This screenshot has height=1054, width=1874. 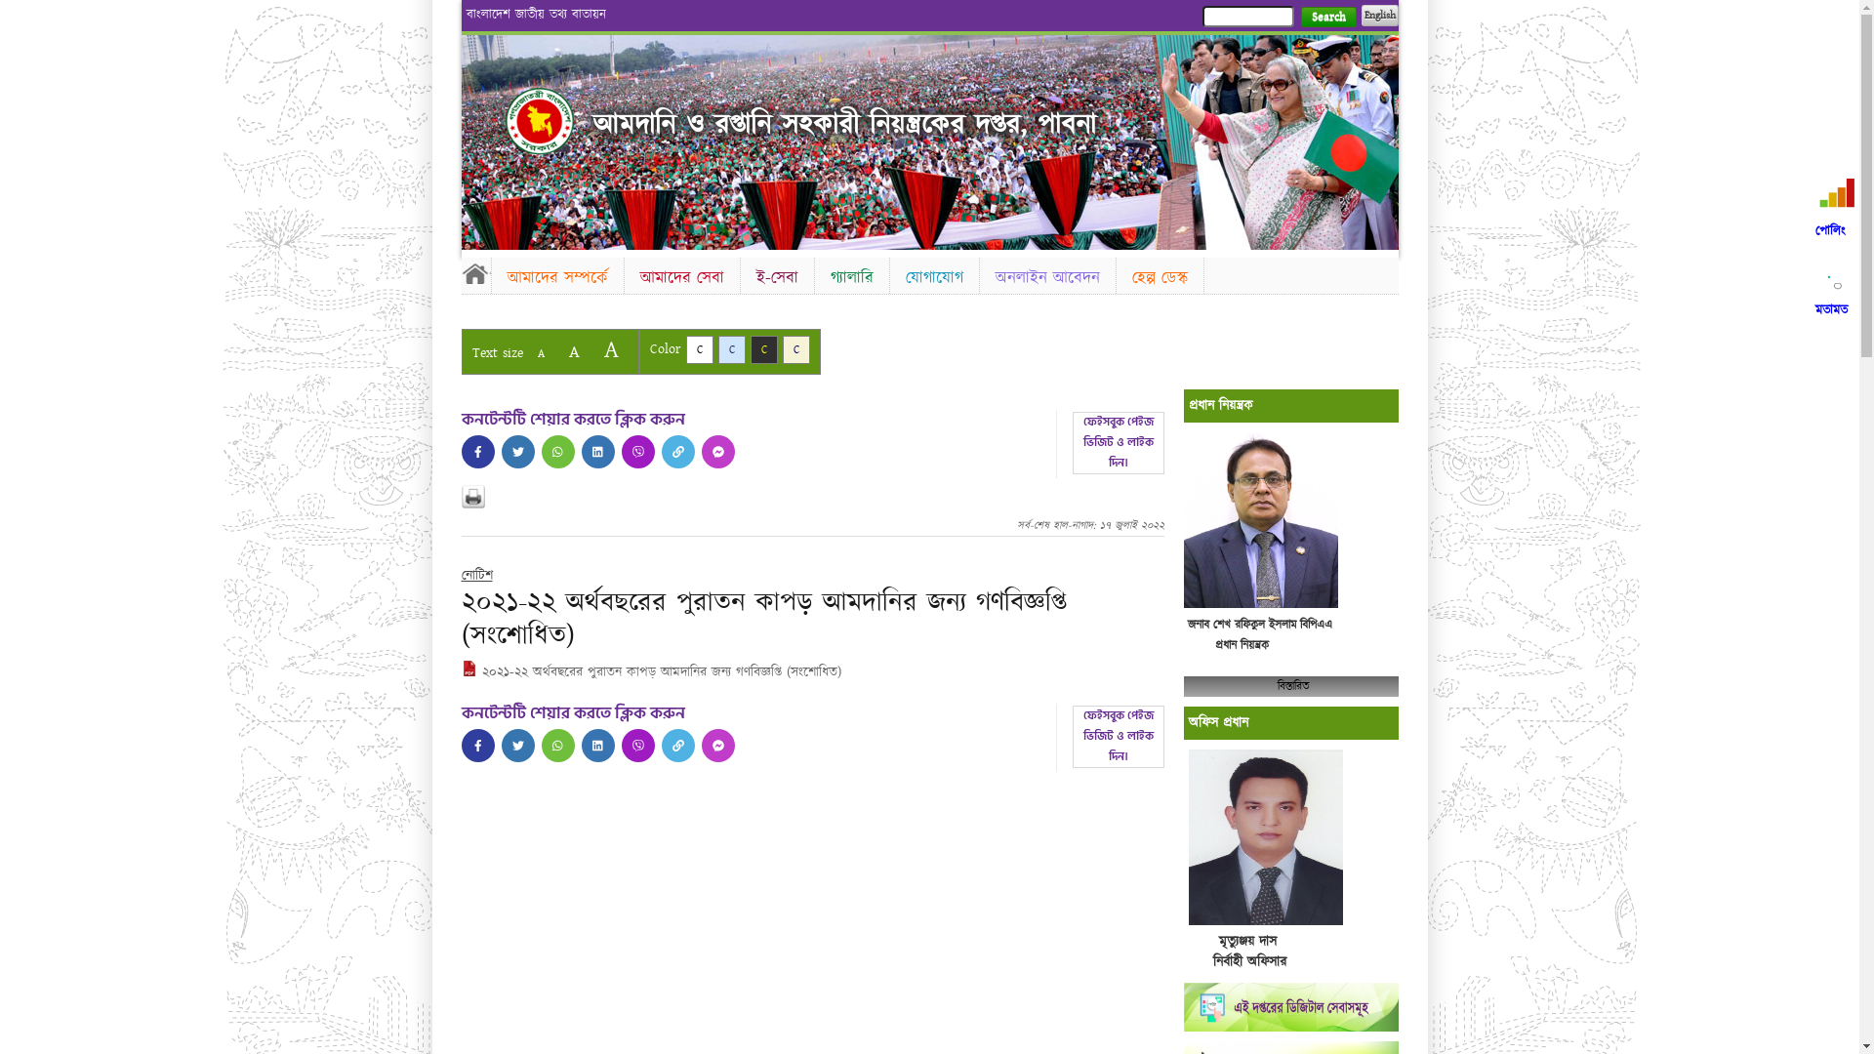 What do you see at coordinates (699, 349) in the screenshot?
I see `C` at bounding box center [699, 349].